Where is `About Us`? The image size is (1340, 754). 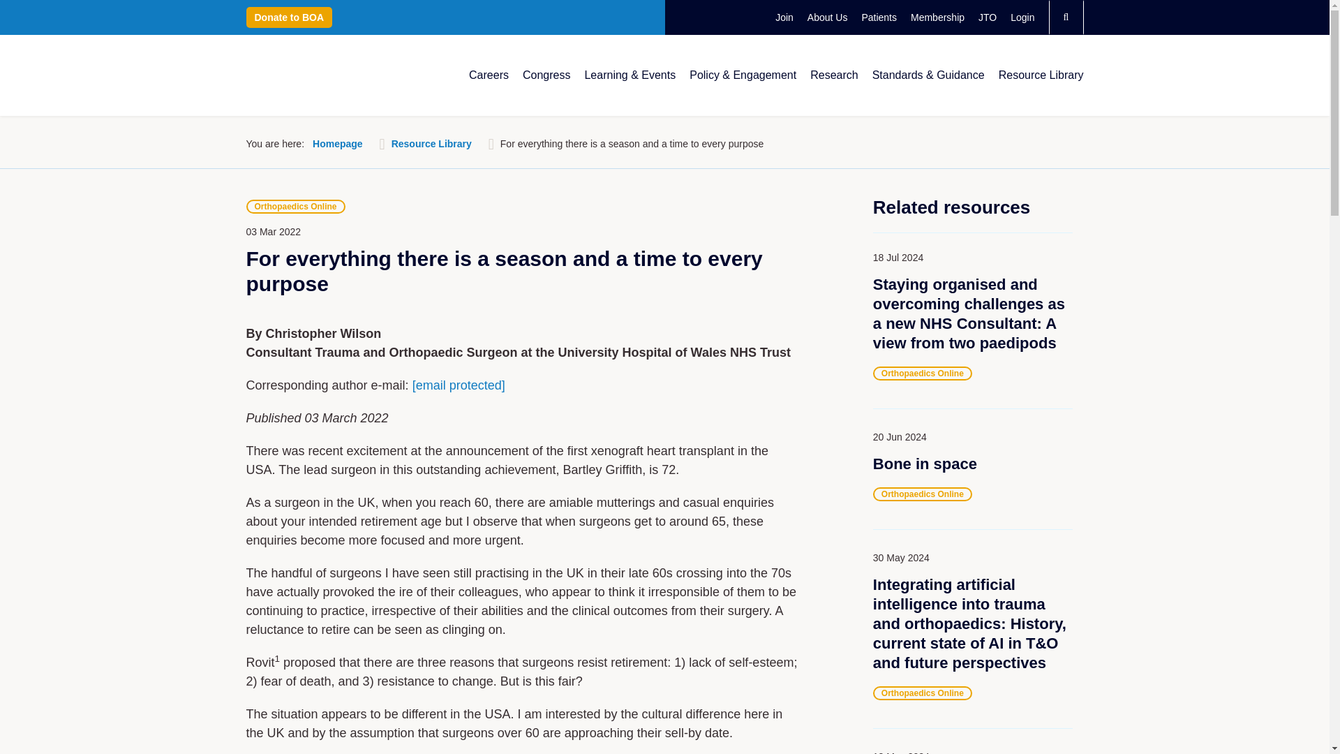
About Us is located at coordinates (828, 17).